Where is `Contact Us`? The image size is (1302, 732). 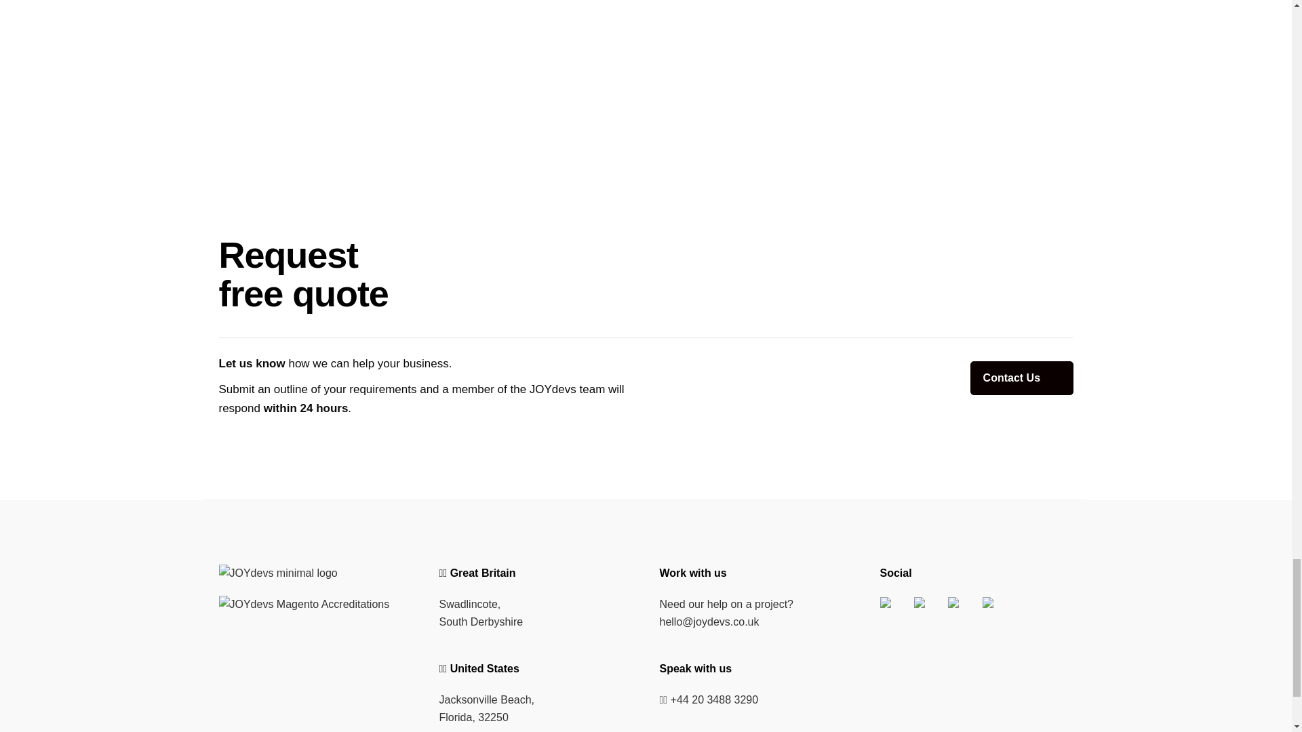 Contact Us is located at coordinates (1021, 378).